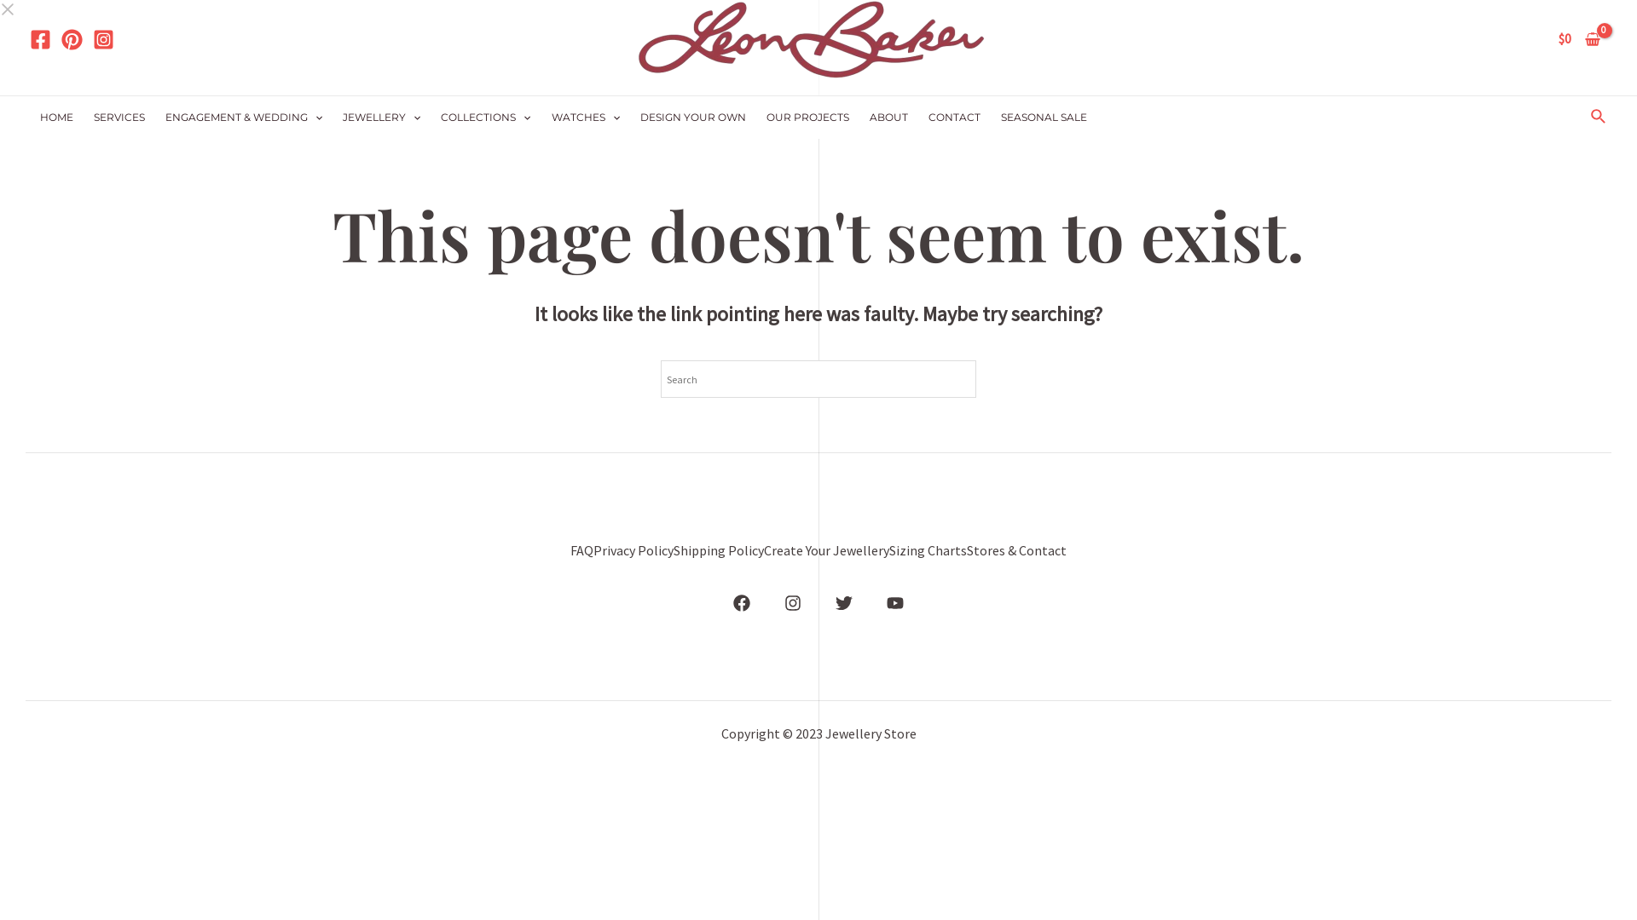  Describe the element at coordinates (581, 551) in the screenshot. I see `FAQ` at that location.